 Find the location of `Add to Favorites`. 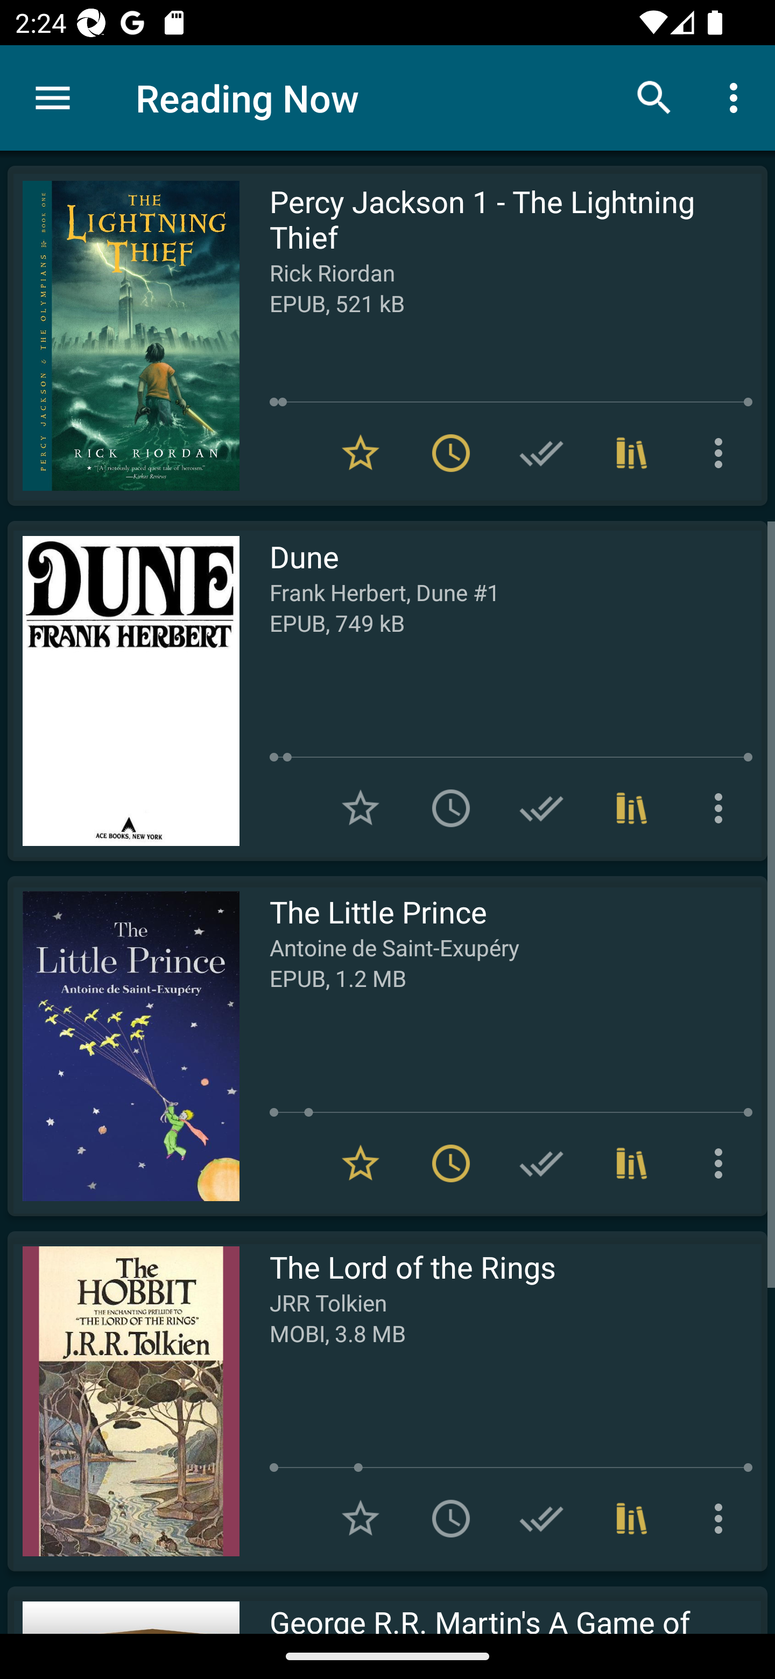

Add to Favorites is located at coordinates (361, 1519).